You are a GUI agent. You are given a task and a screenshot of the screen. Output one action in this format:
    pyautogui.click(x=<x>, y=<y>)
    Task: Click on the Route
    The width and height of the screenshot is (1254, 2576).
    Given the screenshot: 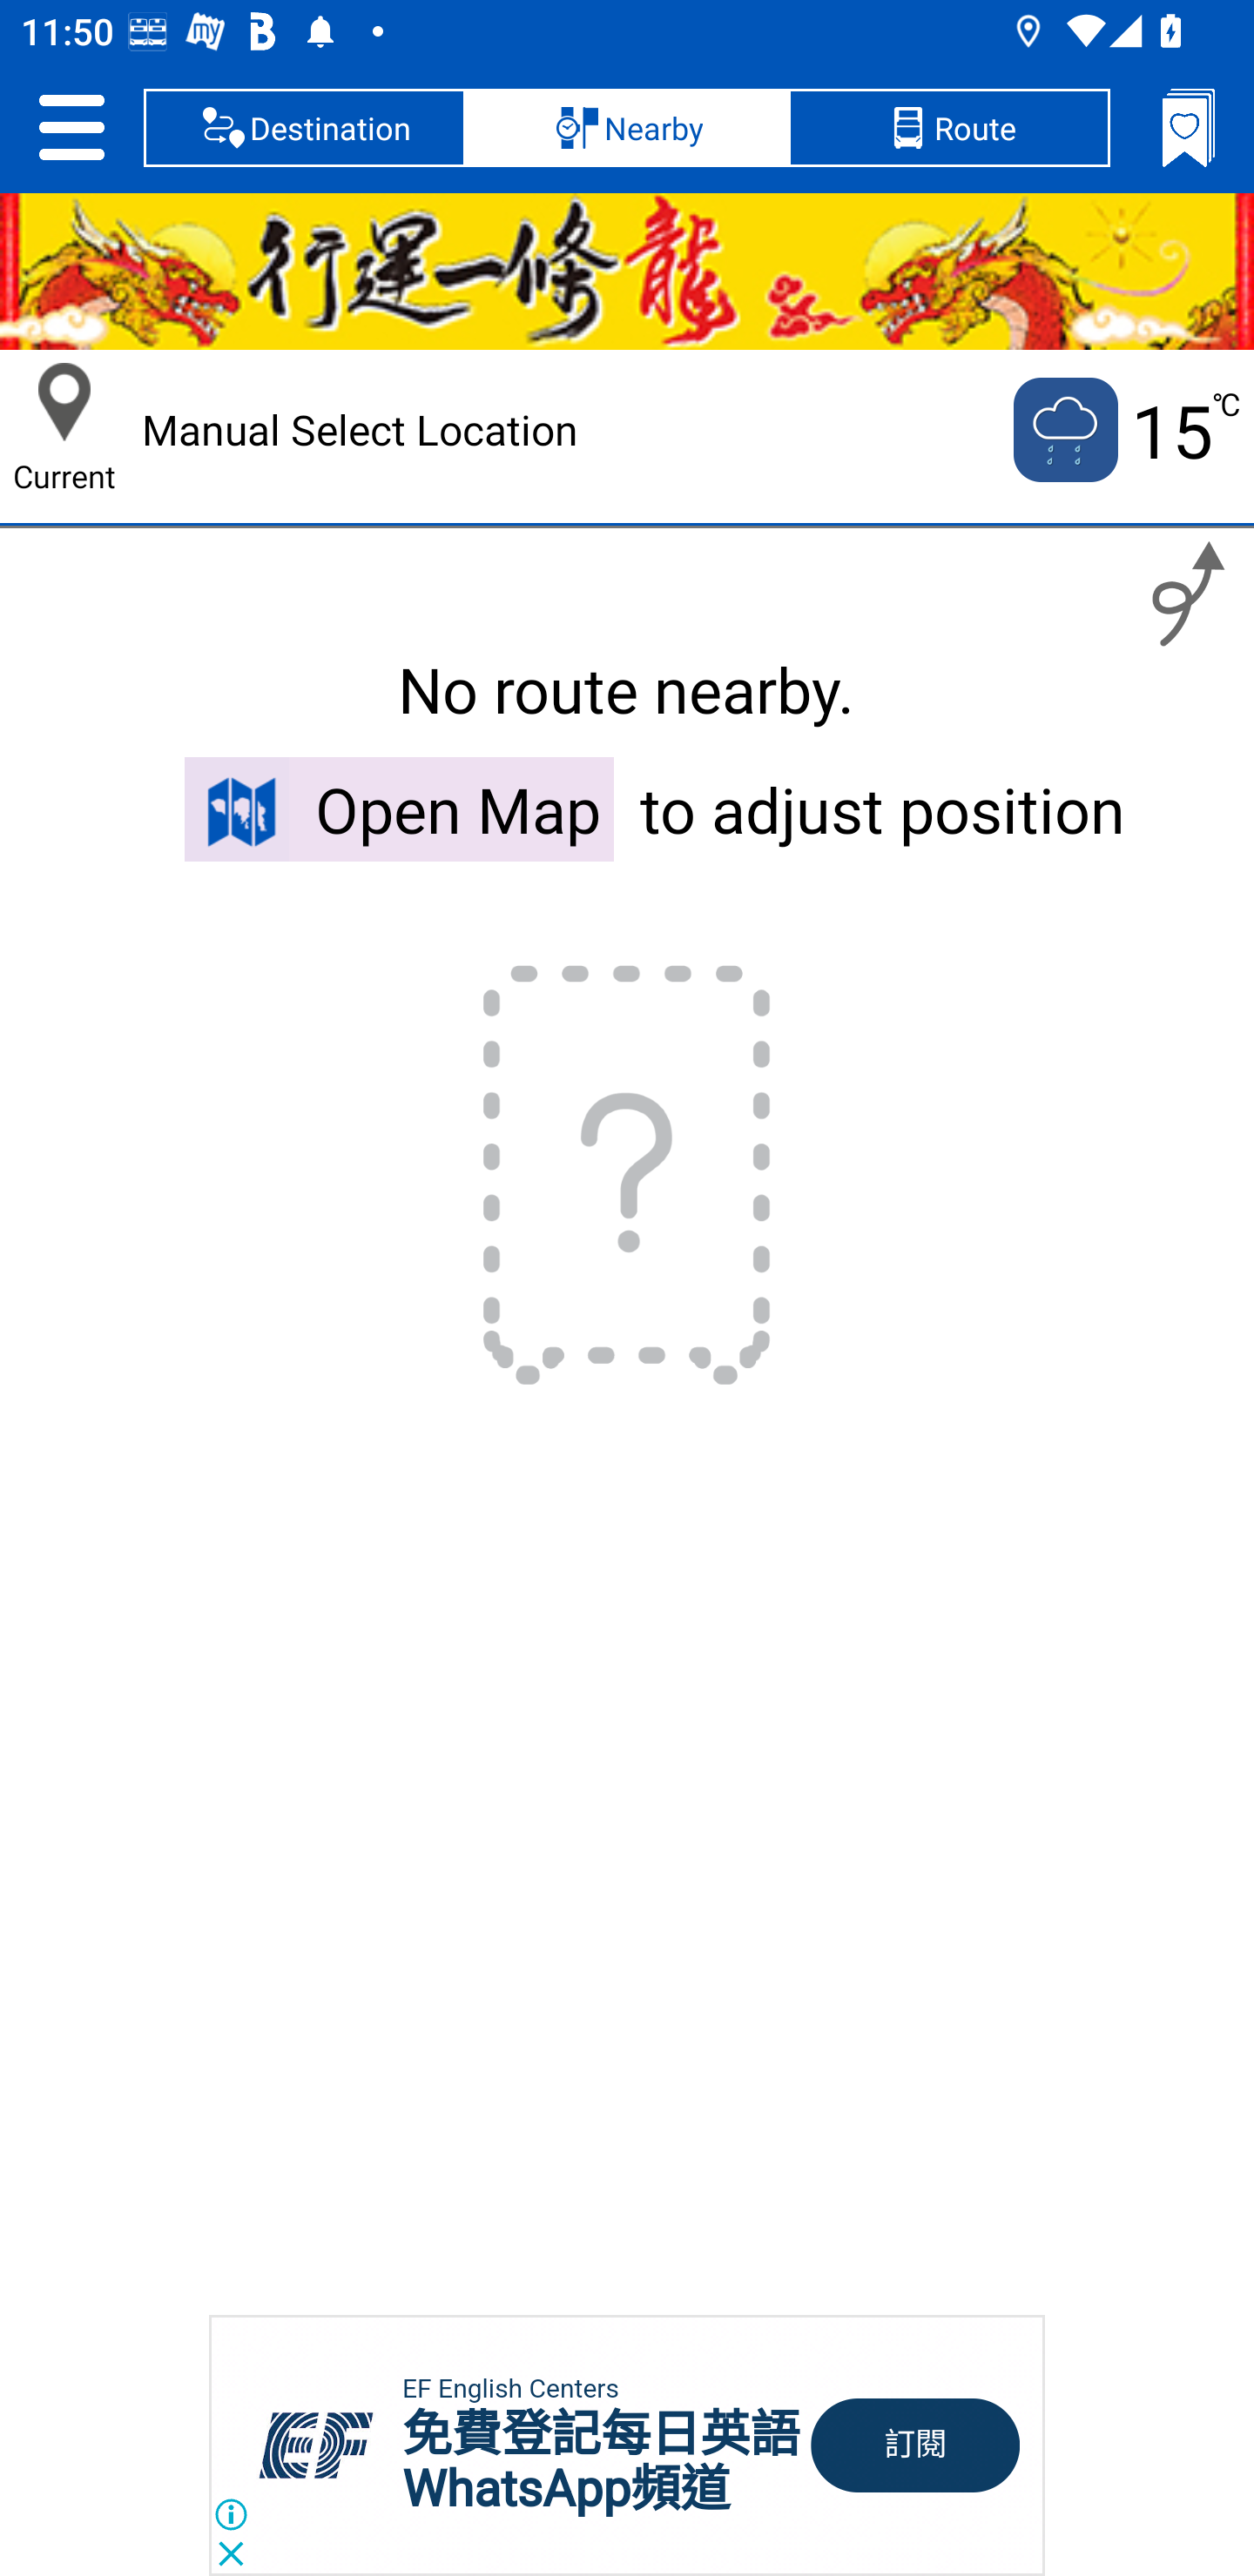 What is the action you would take?
    pyautogui.click(x=948, y=127)
    